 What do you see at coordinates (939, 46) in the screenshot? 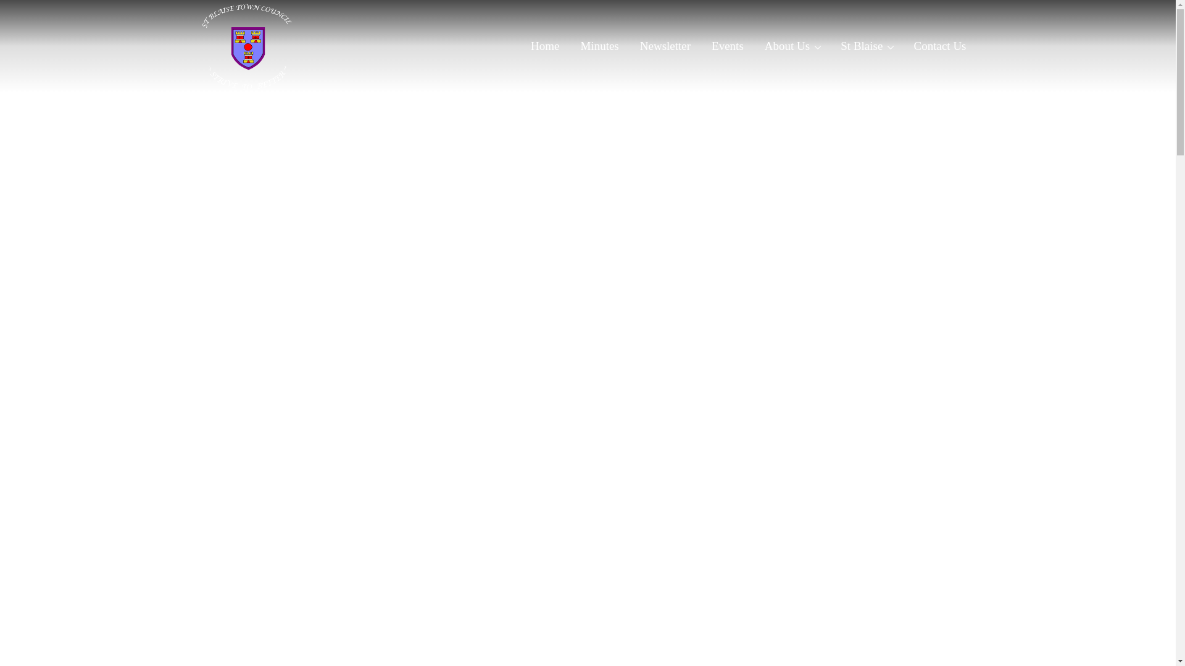
I see `Contact Us` at bounding box center [939, 46].